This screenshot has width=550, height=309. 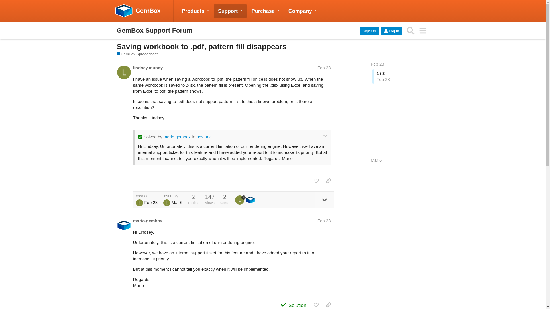 I want to click on GemBox Support Forum, so click(x=155, y=30).